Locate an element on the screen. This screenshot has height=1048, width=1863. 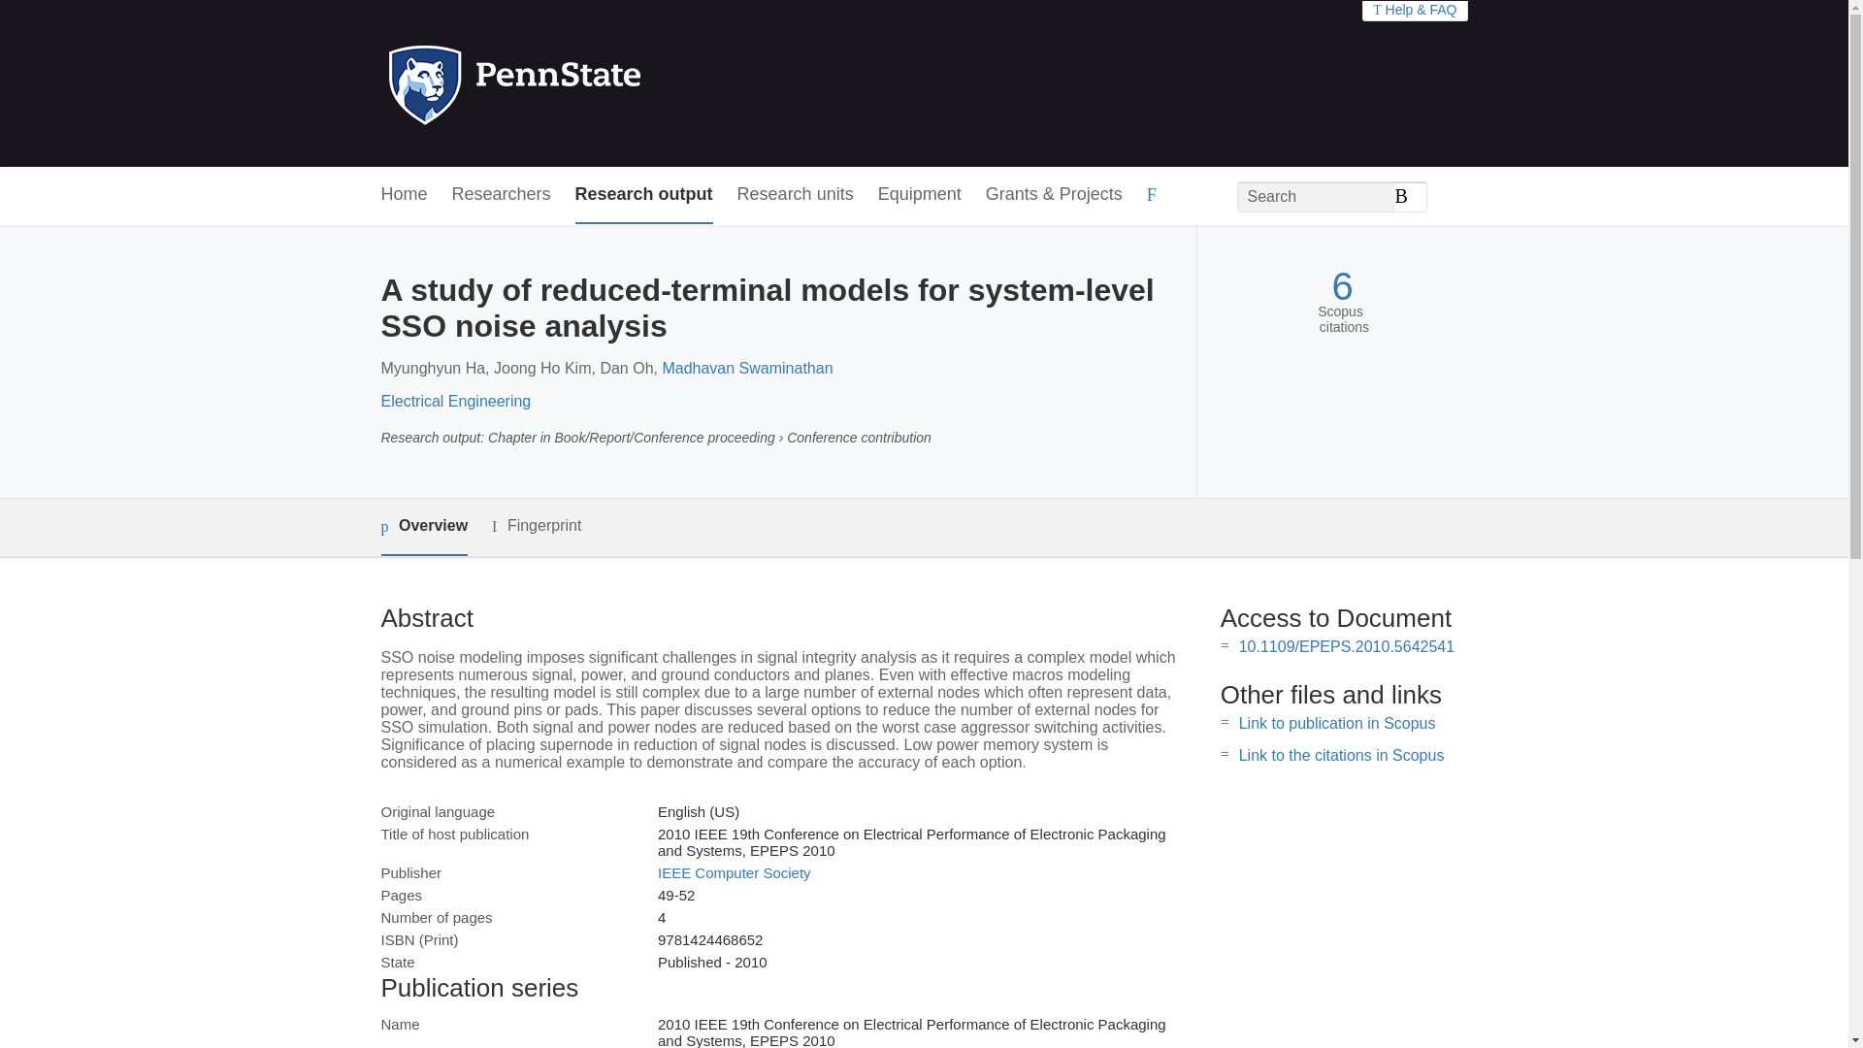
Penn State Home is located at coordinates (598, 83).